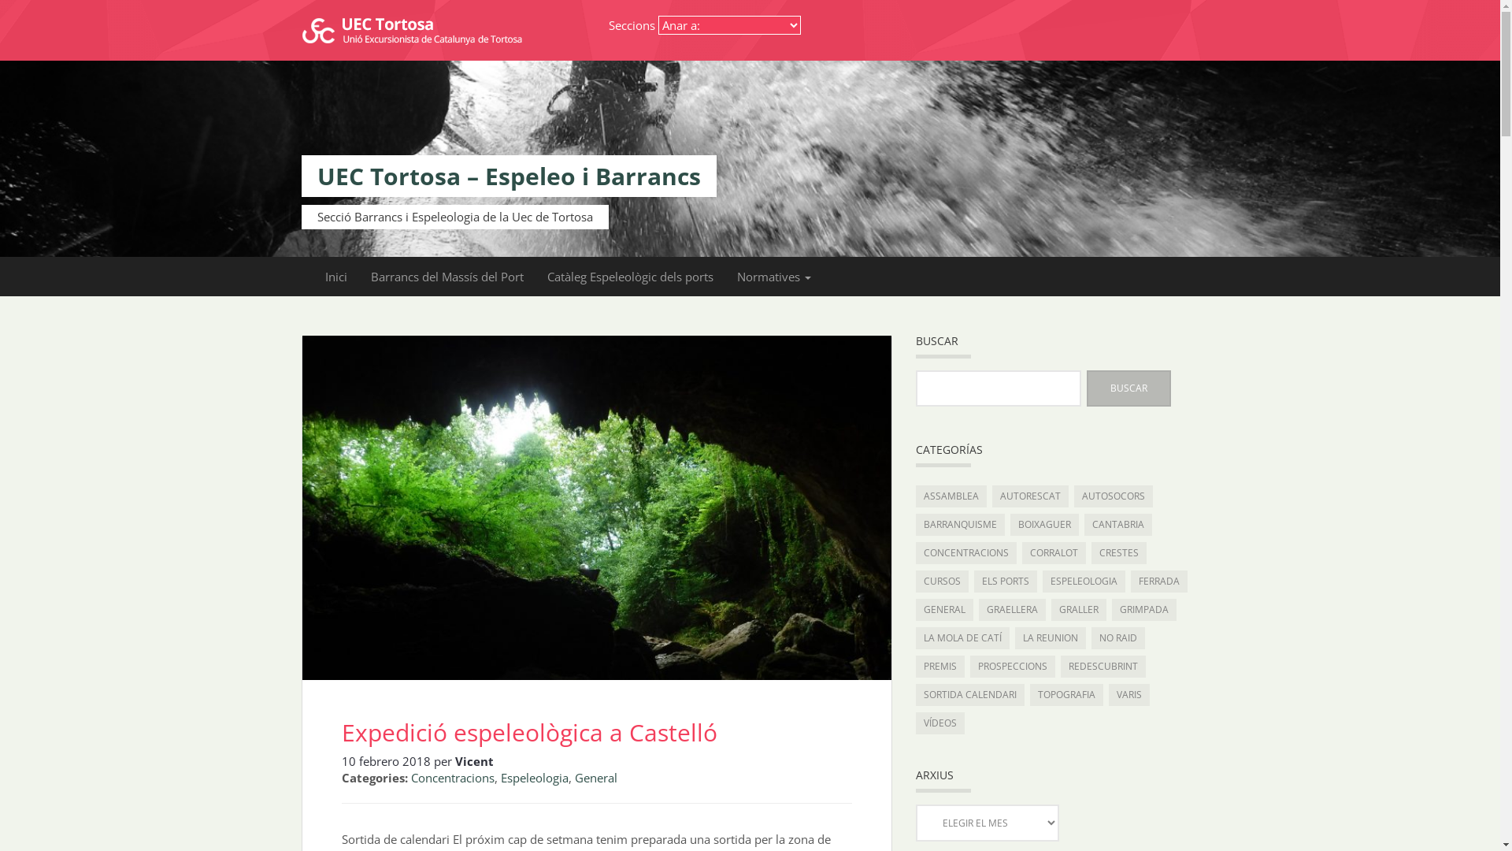  What do you see at coordinates (965, 553) in the screenshot?
I see `CONCENTRACIONS` at bounding box center [965, 553].